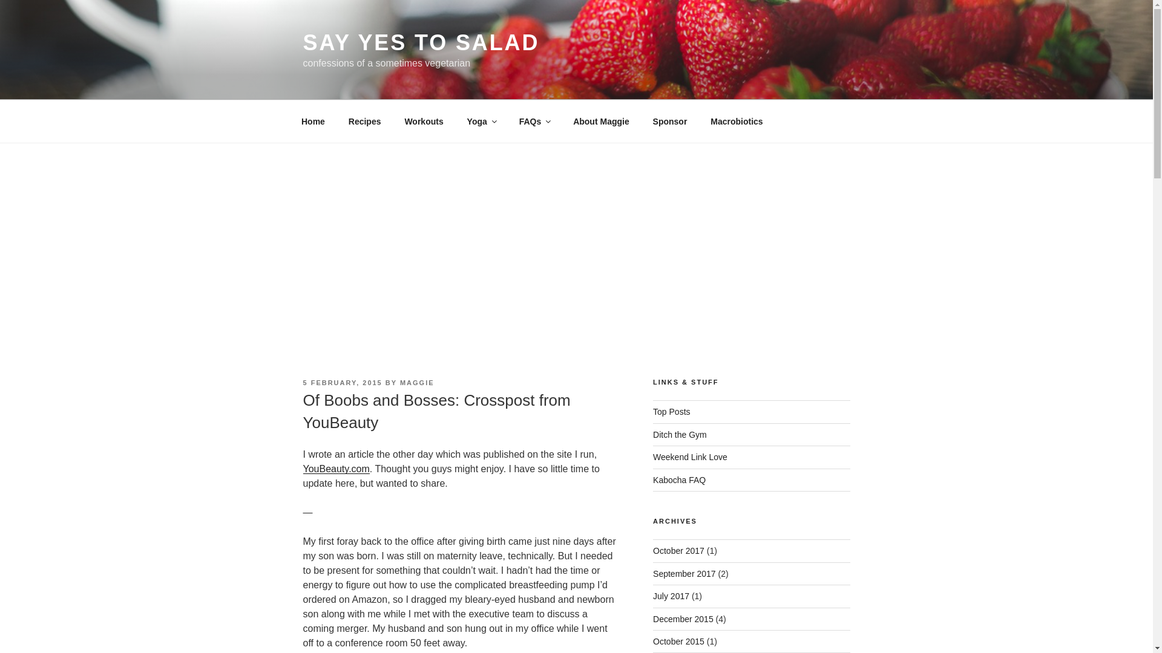 The image size is (1162, 653). Describe the element at coordinates (335, 469) in the screenshot. I see `YouBeauty.com` at that location.